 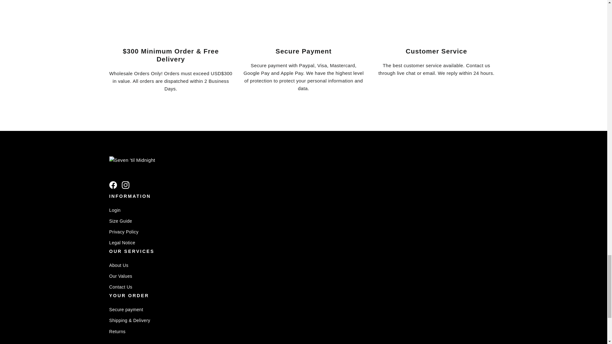 I want to click on Seven 'til Midnight on Instagram, so click(x=126, y=185).